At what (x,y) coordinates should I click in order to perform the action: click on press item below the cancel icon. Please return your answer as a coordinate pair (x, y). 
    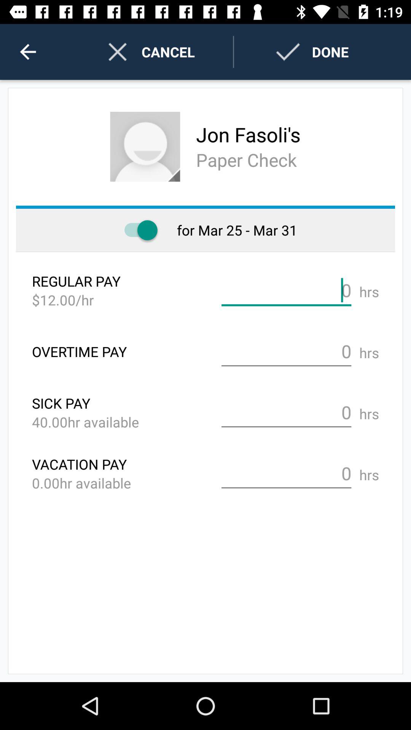
    Looking at the image, I should click on (145, 147).